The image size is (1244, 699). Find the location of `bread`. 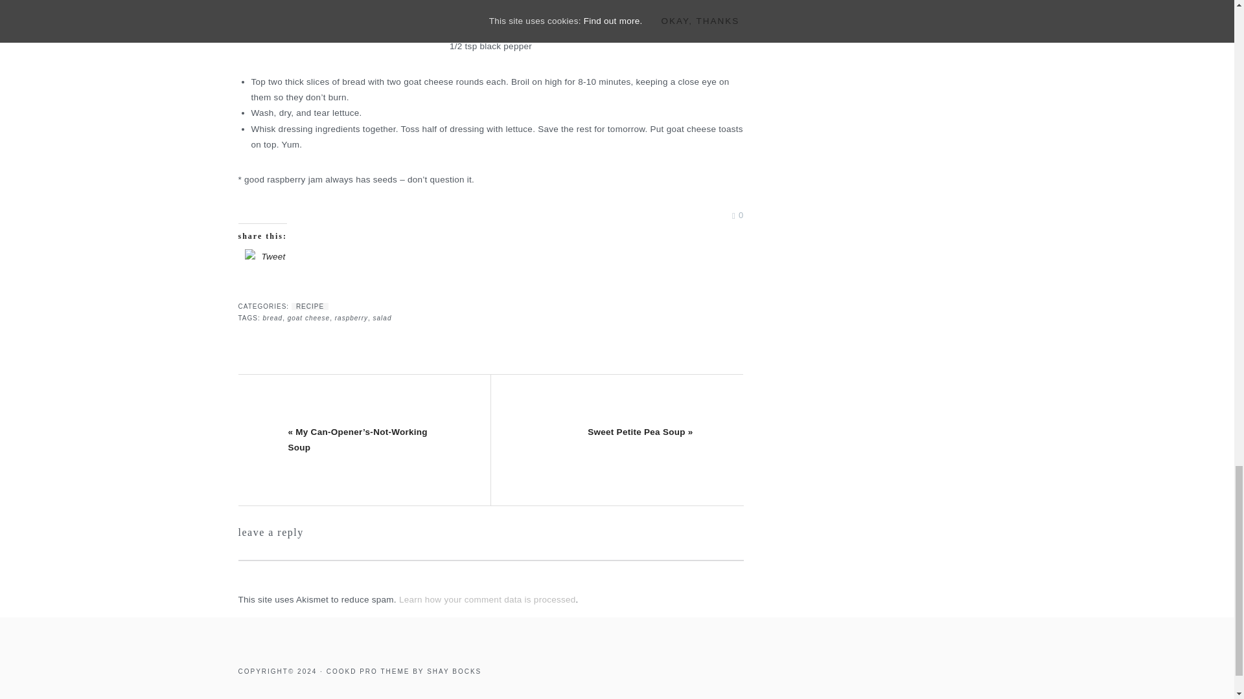

bread is located at coordinates (273, 318).